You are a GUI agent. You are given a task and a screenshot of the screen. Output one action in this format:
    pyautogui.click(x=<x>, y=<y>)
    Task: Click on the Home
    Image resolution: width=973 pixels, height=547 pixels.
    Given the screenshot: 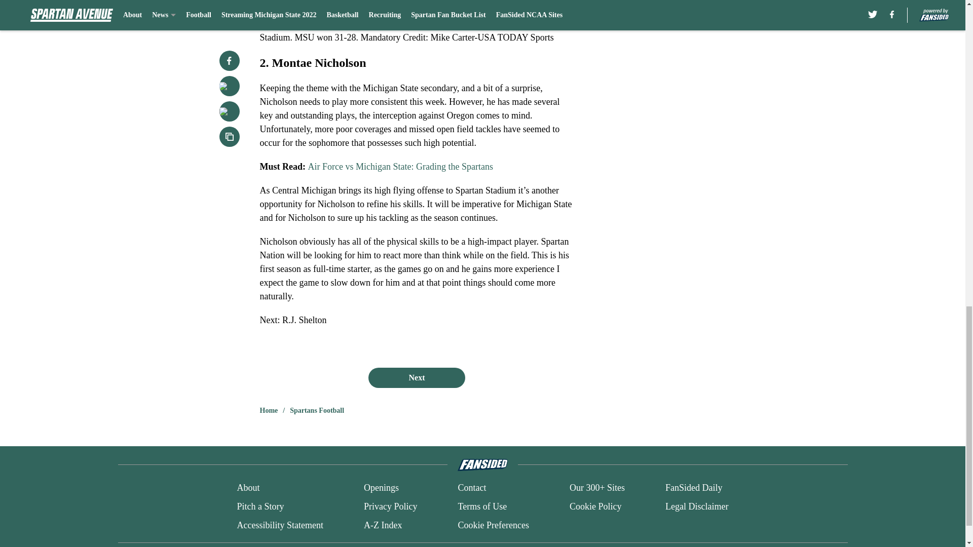 What is the action you would take?
    pyautogui.click(x=269, y=410)
    